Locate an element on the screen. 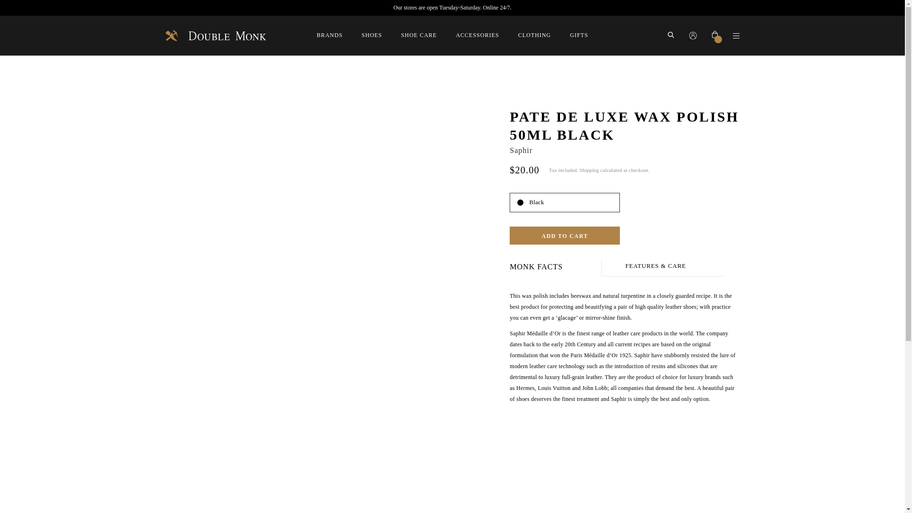 The width and height of the screenshot is (912, 513). Saphir is located at coordinates (521, 150).